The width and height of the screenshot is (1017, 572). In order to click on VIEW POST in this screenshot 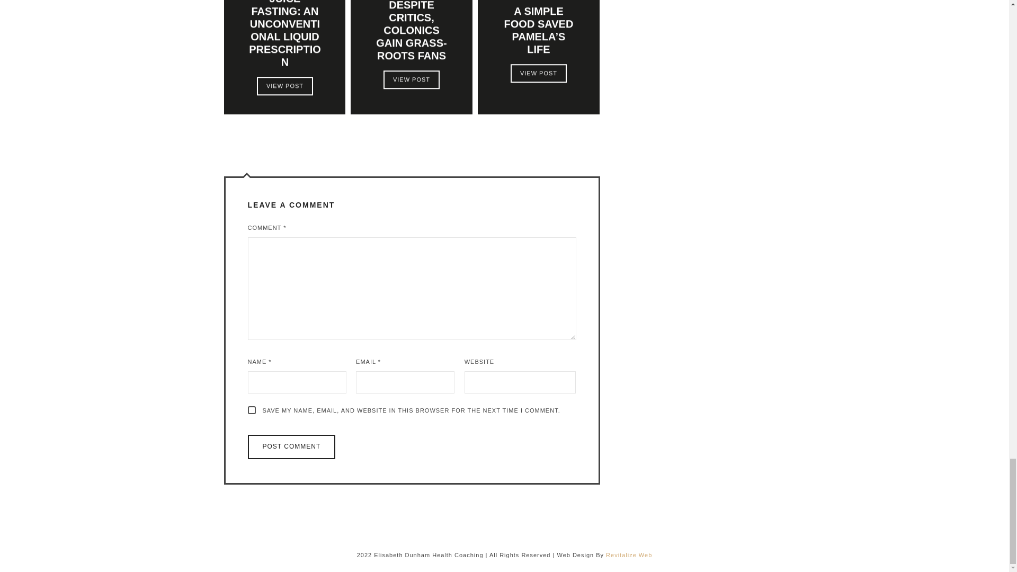, I will do `click(411, 79)`.